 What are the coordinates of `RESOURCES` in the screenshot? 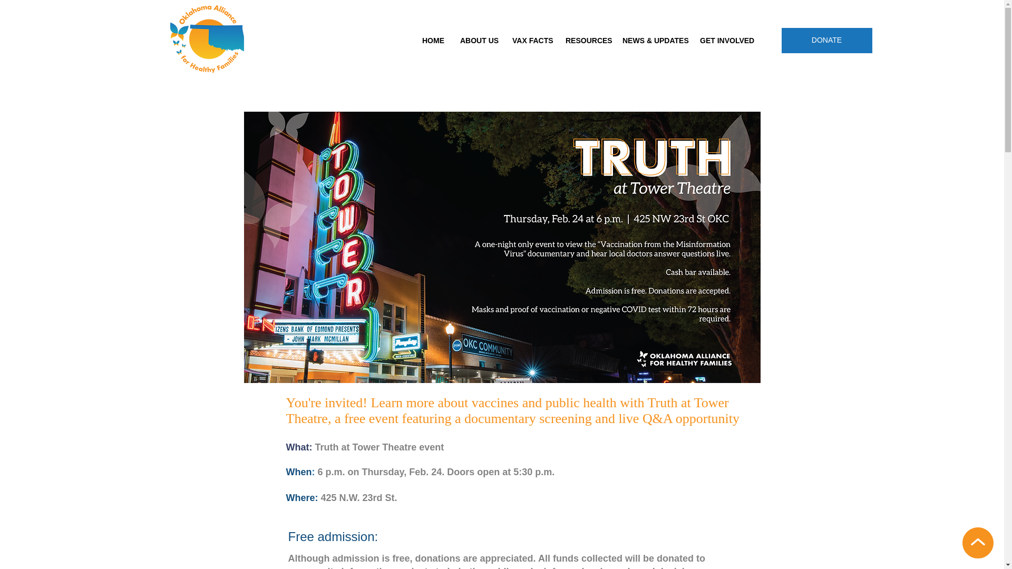 It's located at (586, 41).